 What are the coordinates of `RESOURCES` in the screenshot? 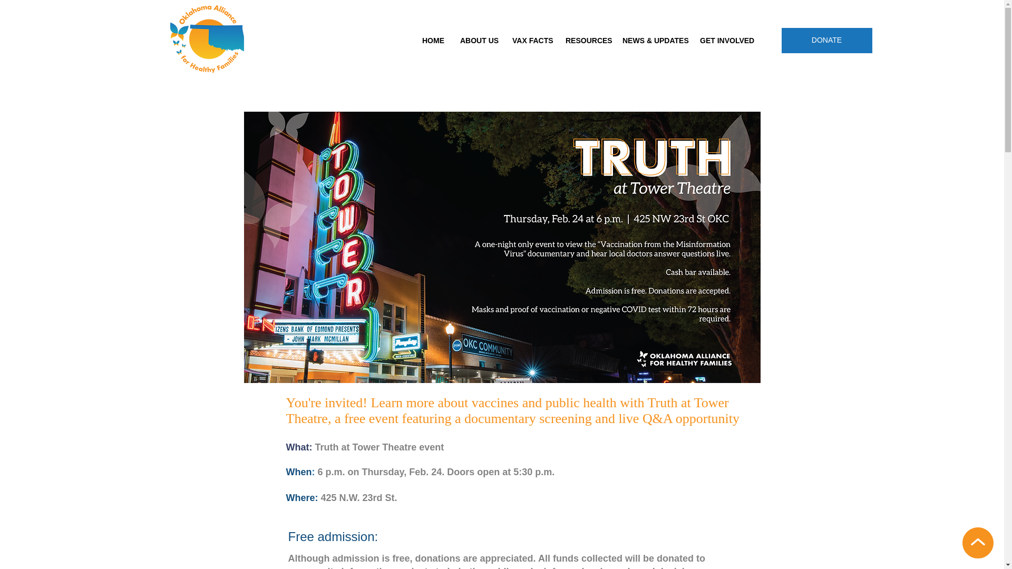 It's located at (586, 41).